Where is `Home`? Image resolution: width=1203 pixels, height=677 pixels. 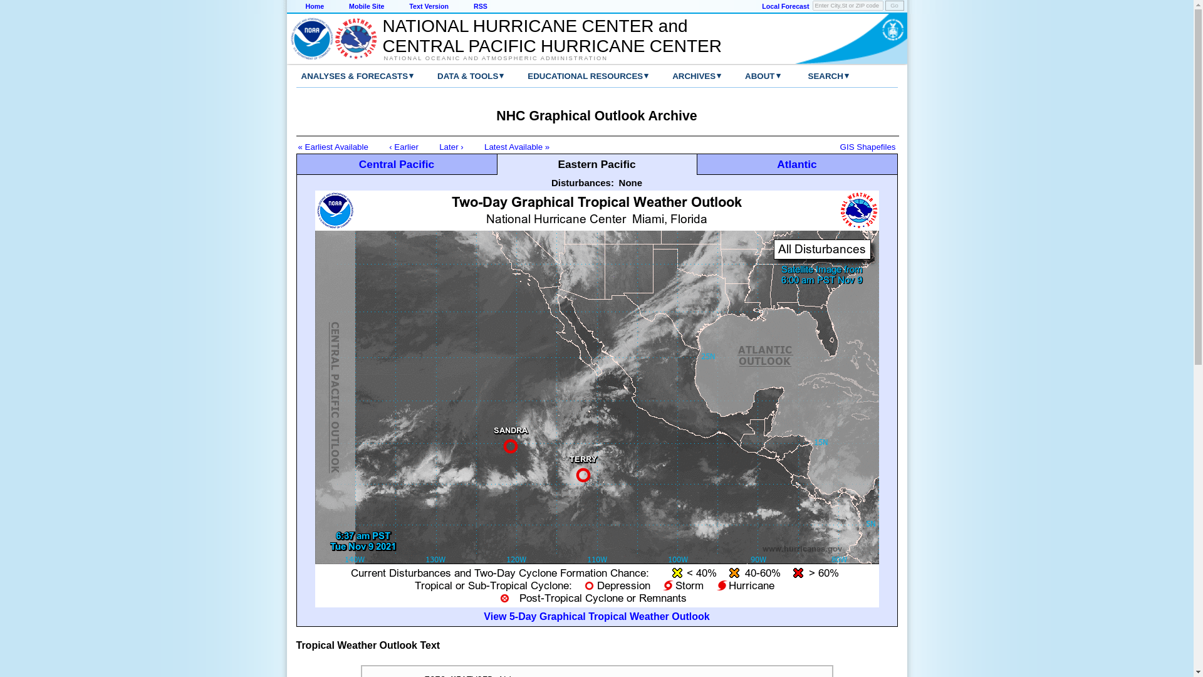 Home is located at coordinates (315, 6).